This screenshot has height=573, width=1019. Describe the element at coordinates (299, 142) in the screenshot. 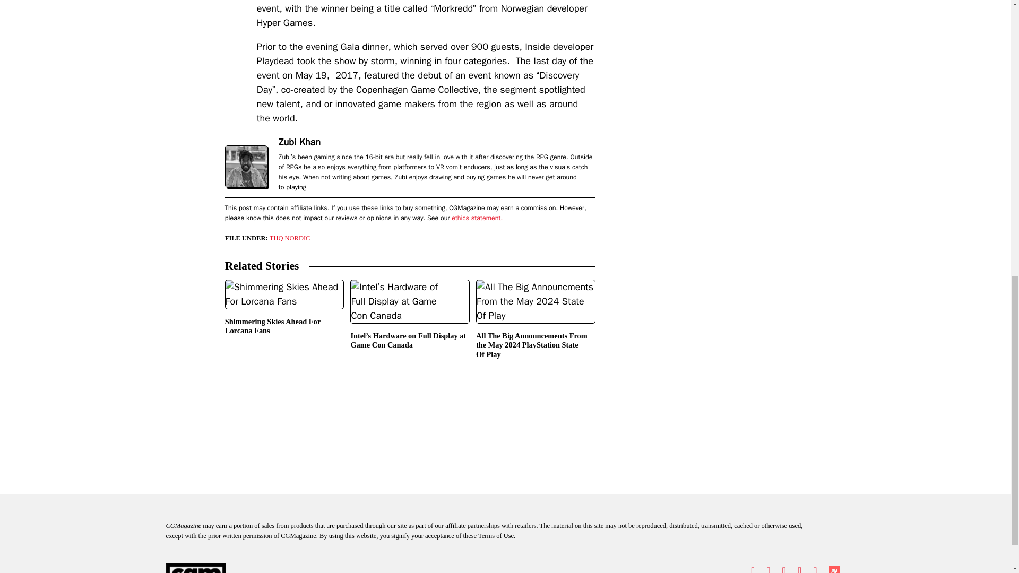

I see `Zubi Khan` at that location.